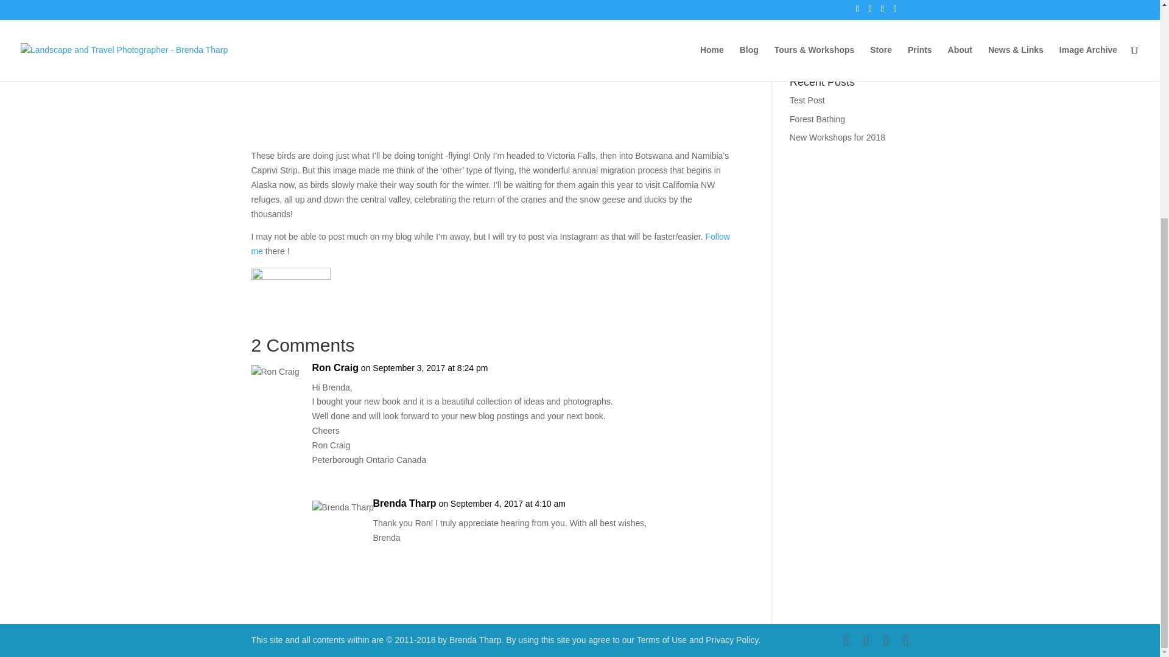 This screenshot has width=1169, height=657. Describe the element at coordinates (404, 504) in the screenshot. I see `Brenda Tharp` at that location.